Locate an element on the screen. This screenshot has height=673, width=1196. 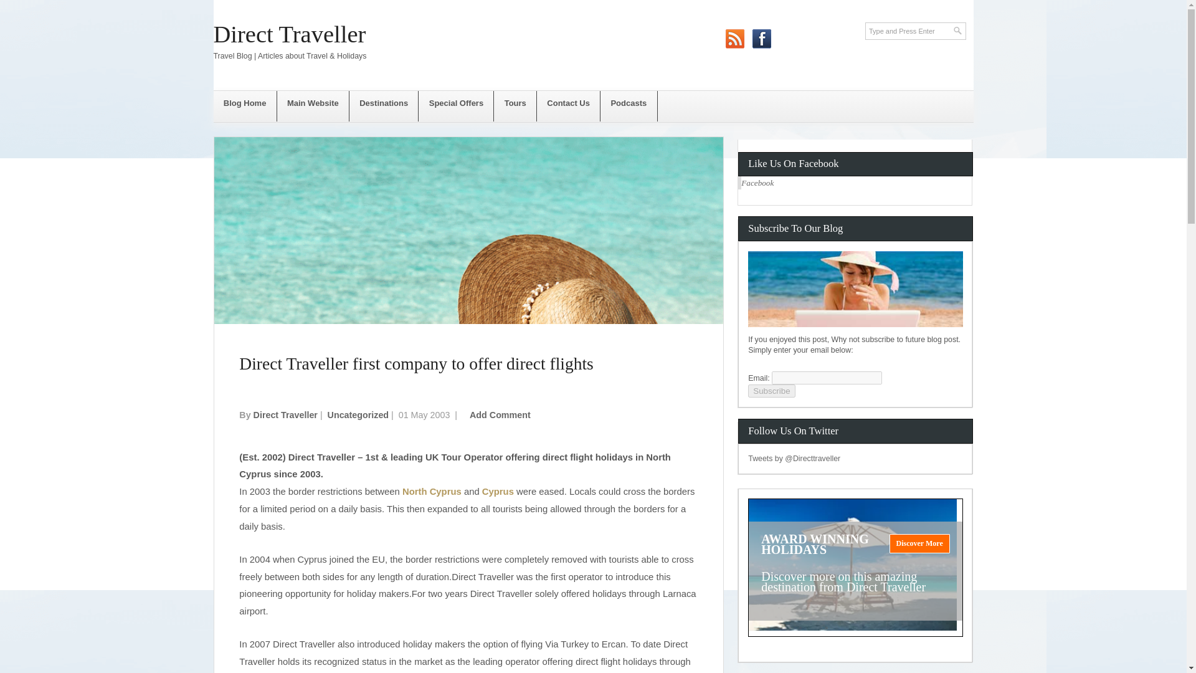
Tours is located at coordinates (515, 106).